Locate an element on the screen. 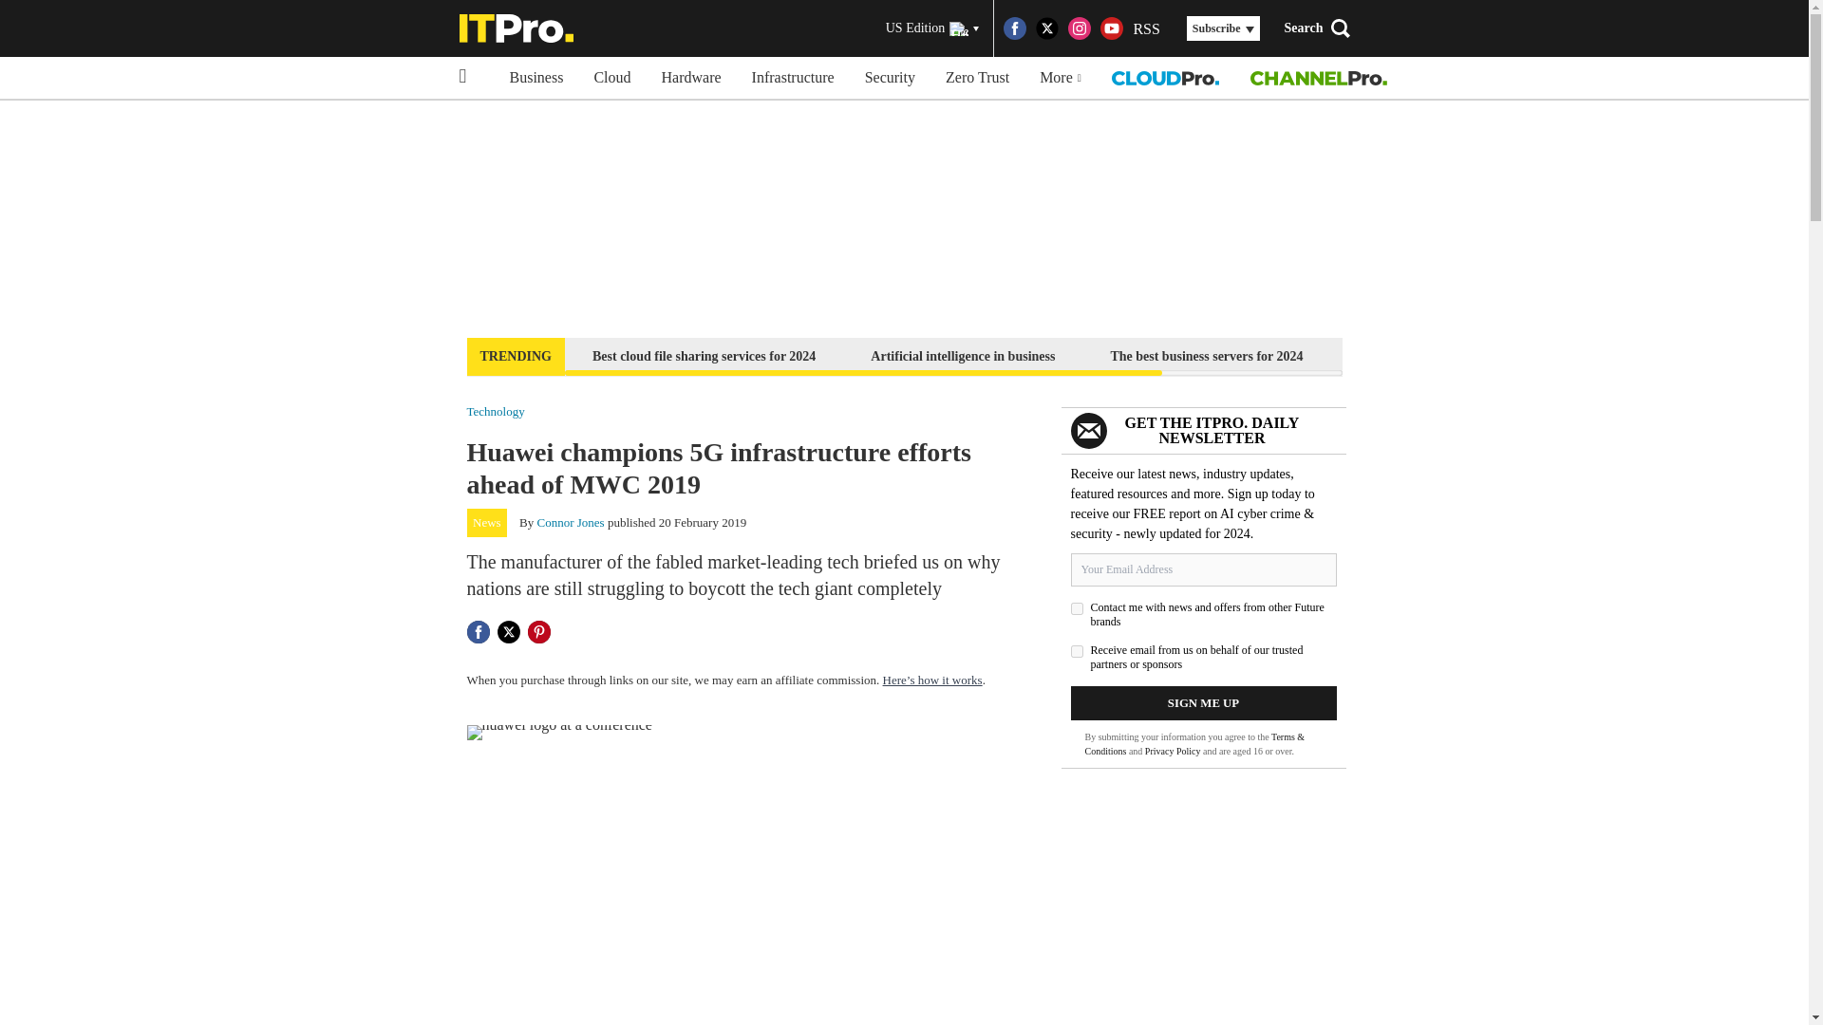 This screenshot has height=1025, width=1823. Subscribe to the ITPro newsletter is located at coordinates (1455, 355).